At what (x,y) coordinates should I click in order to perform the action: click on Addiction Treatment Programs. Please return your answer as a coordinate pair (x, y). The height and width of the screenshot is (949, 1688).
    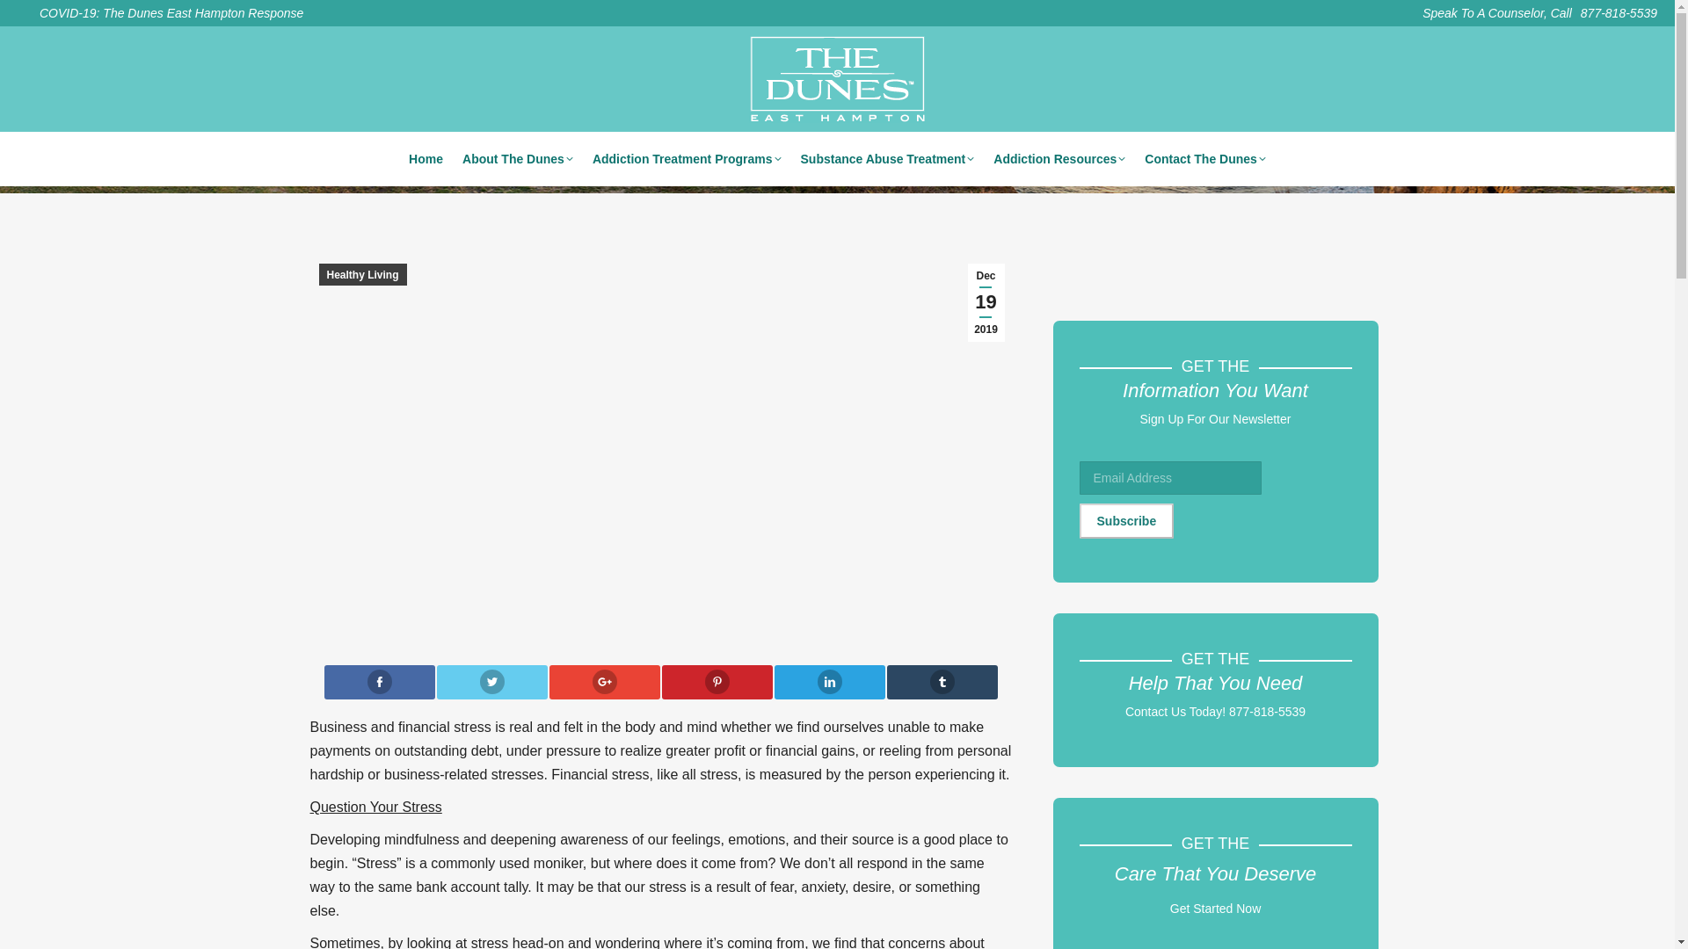
    Looking at the image, I should click on (687, 159).